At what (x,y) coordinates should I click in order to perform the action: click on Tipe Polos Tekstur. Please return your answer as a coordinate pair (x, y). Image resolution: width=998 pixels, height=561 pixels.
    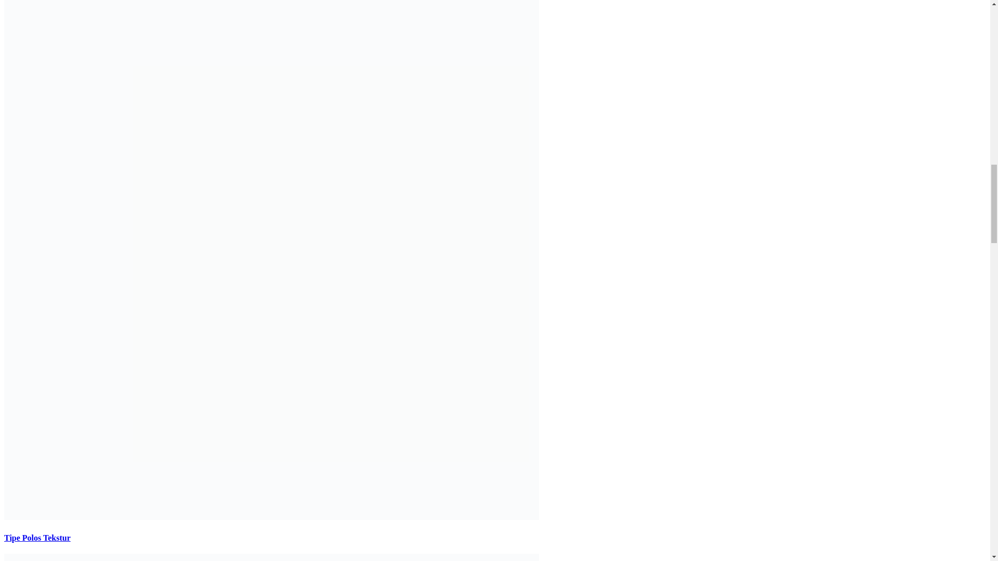
    Looking at the image, I should click on (37, 538).